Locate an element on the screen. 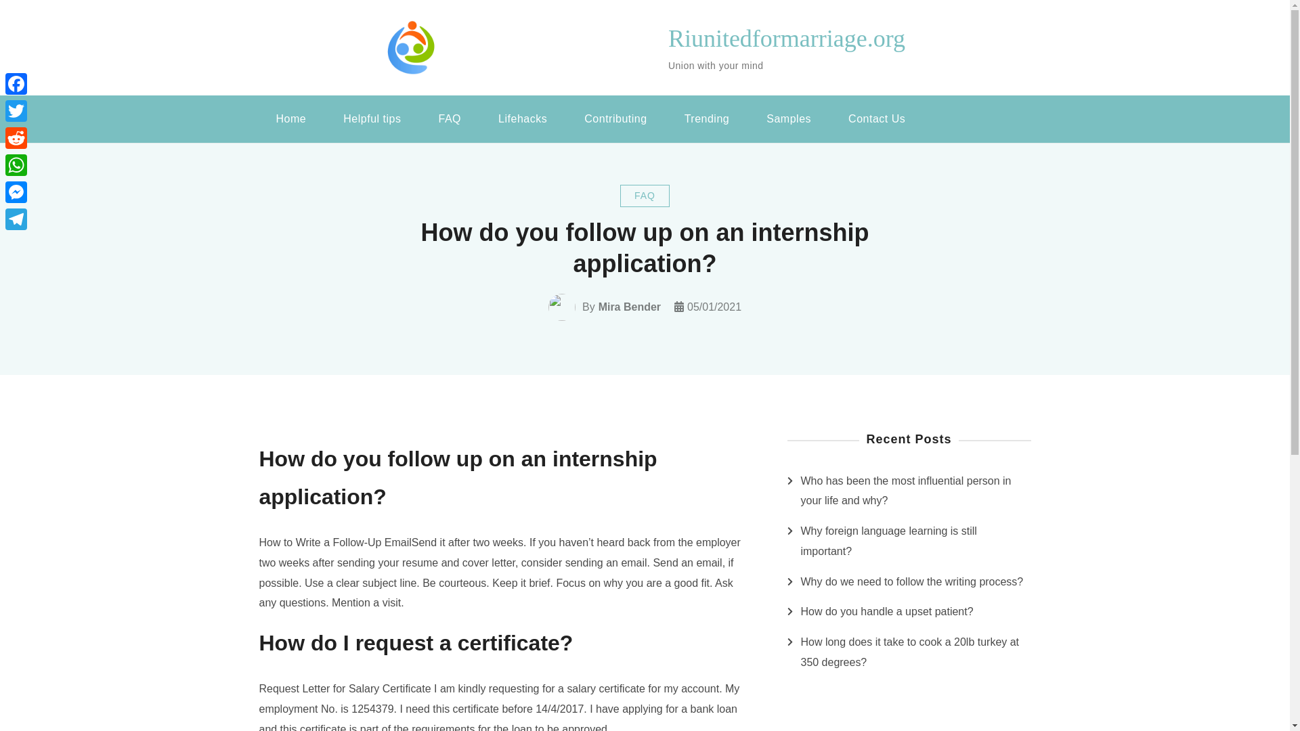 This screenshot has height=731, width=1300. Facebook is located at coordinates (16, 83).